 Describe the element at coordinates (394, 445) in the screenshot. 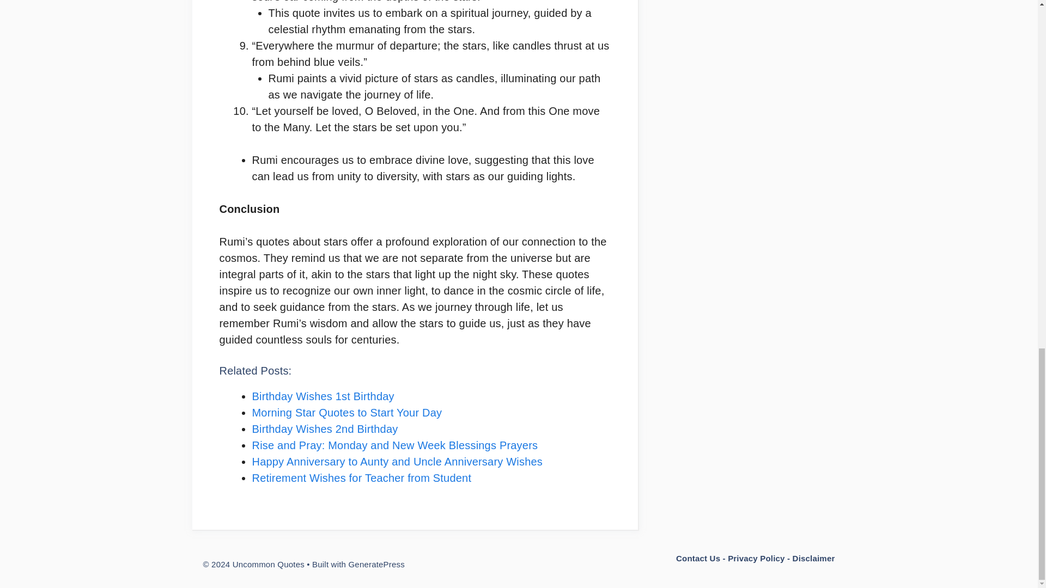

I see `Rise and Pray: Monday and New Week Blessings Prayers` at that location.